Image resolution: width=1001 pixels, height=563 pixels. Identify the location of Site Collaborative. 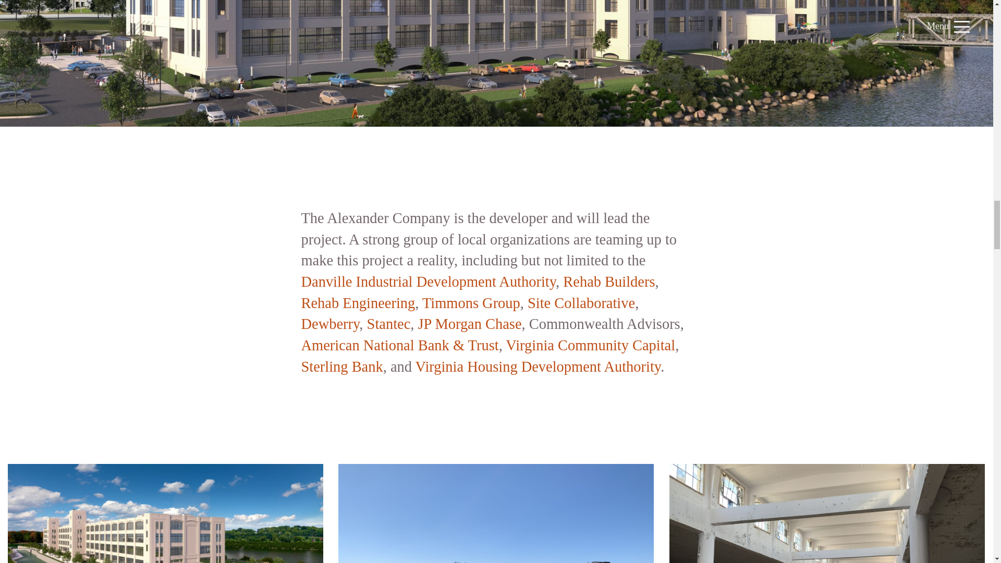
(581, 303).